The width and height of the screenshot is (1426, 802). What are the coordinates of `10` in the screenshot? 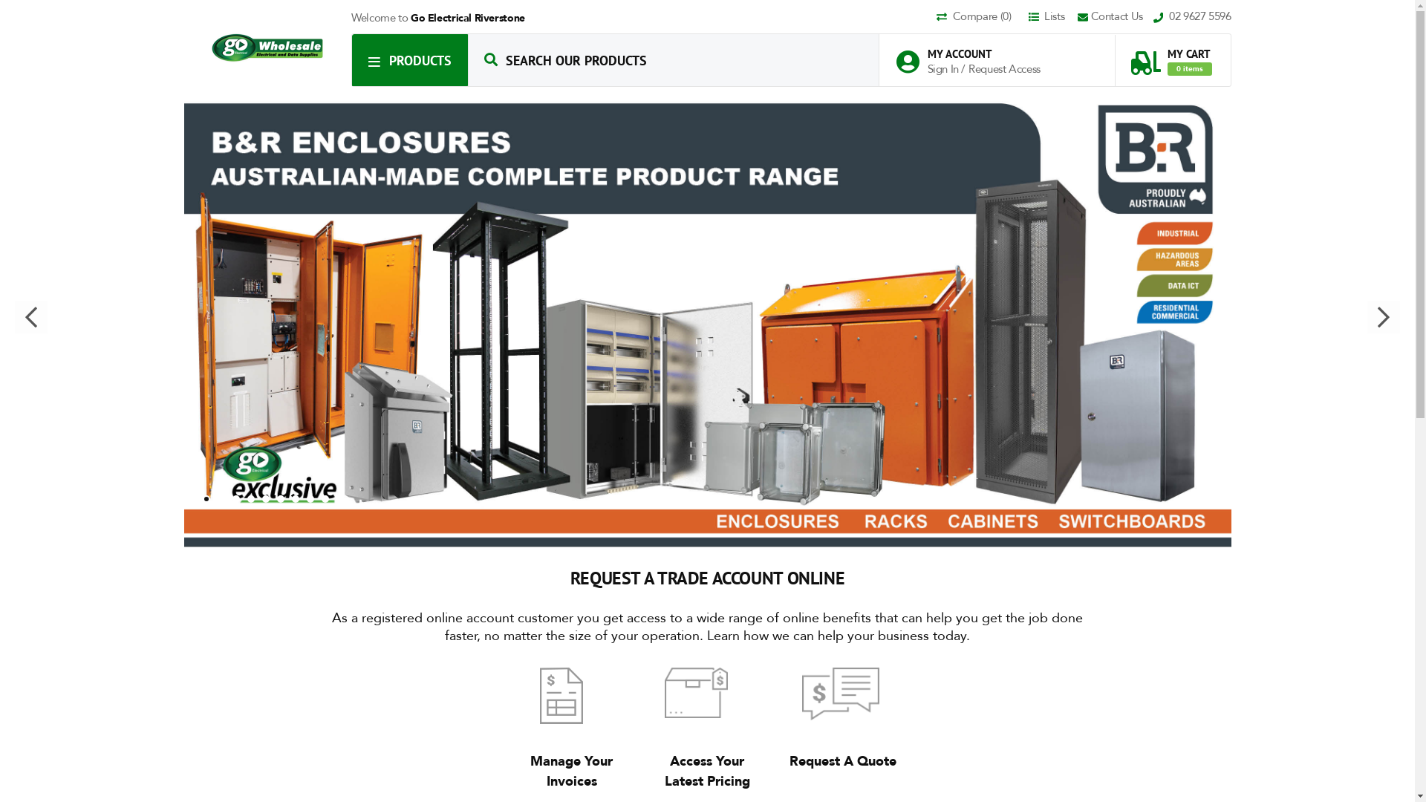 It's located at (325, 499).